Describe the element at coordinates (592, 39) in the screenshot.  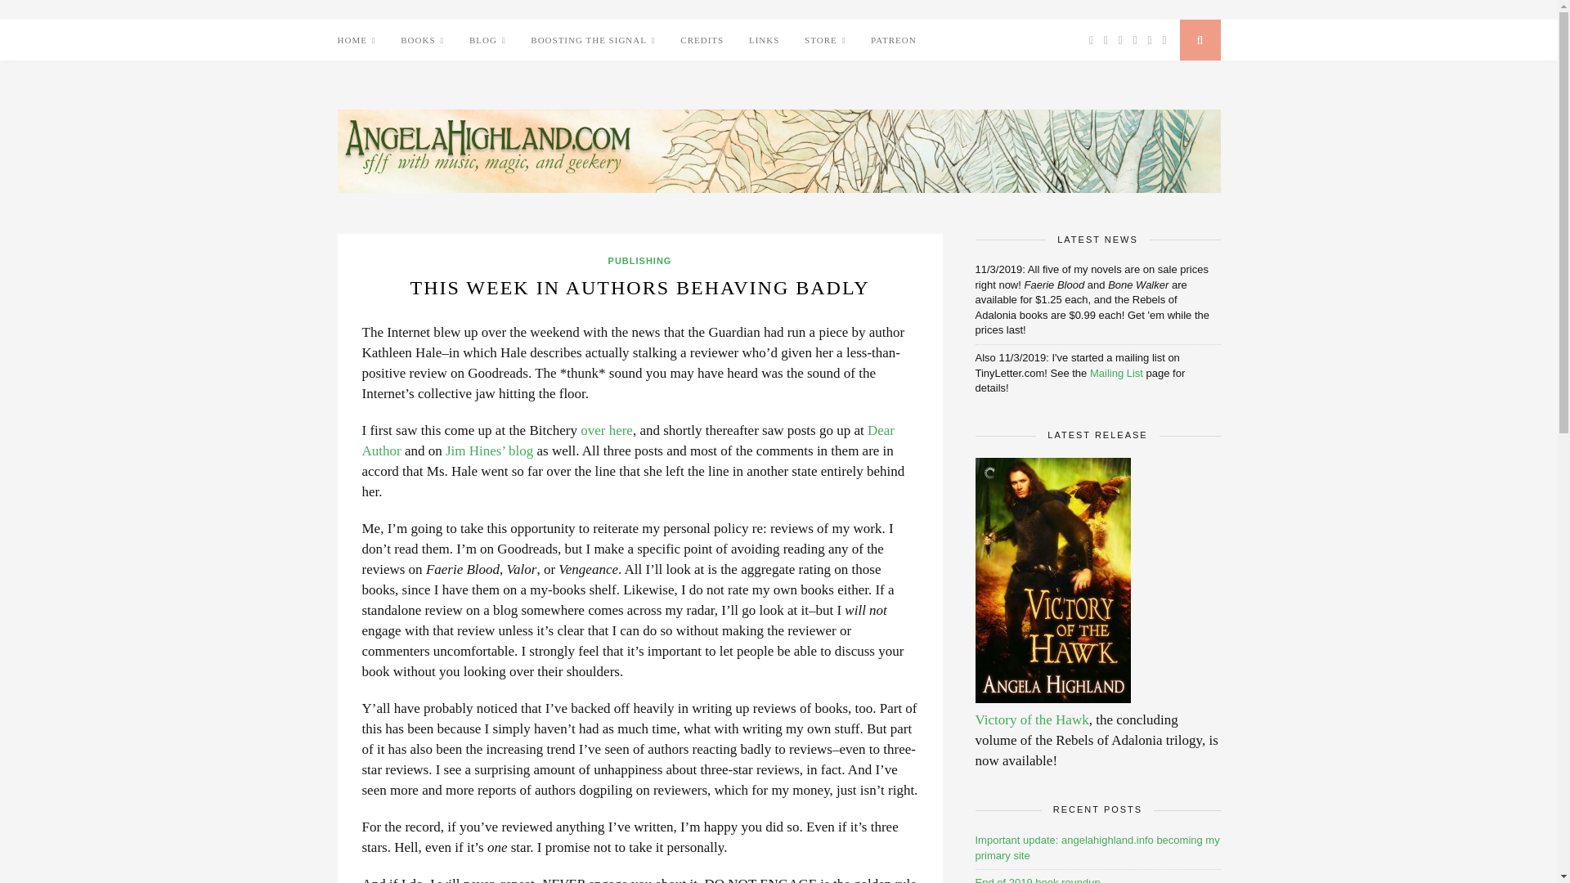
I see `BOOSTING THE SIGNAL` at that location.